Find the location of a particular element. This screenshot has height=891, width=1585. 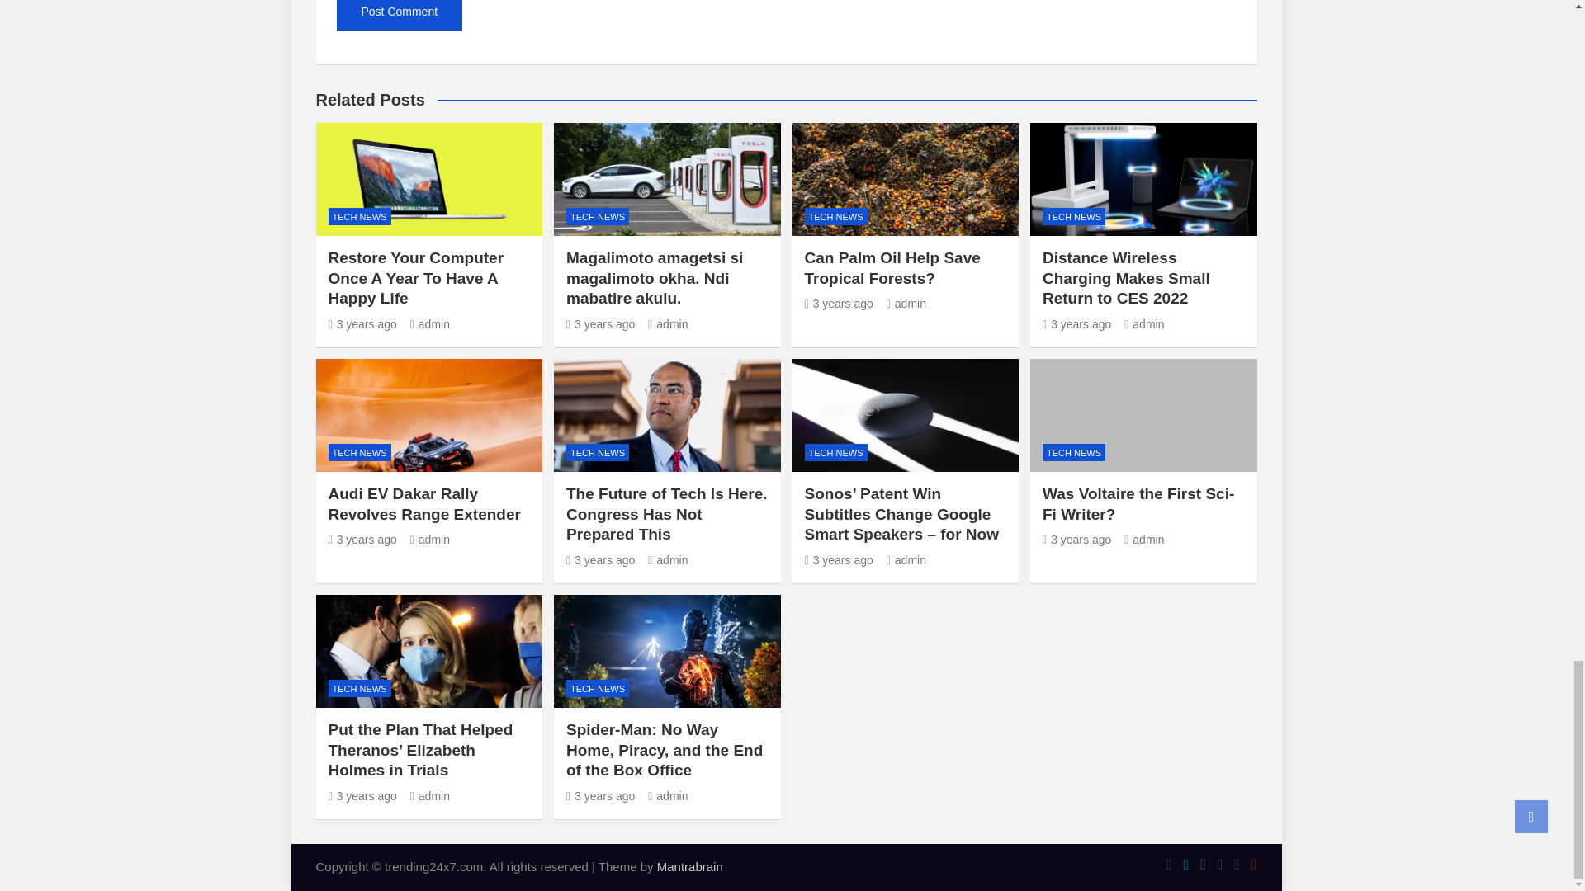

Audi EV Dakar Rally Revolves Range Extender is located at coordinates (362, 540).